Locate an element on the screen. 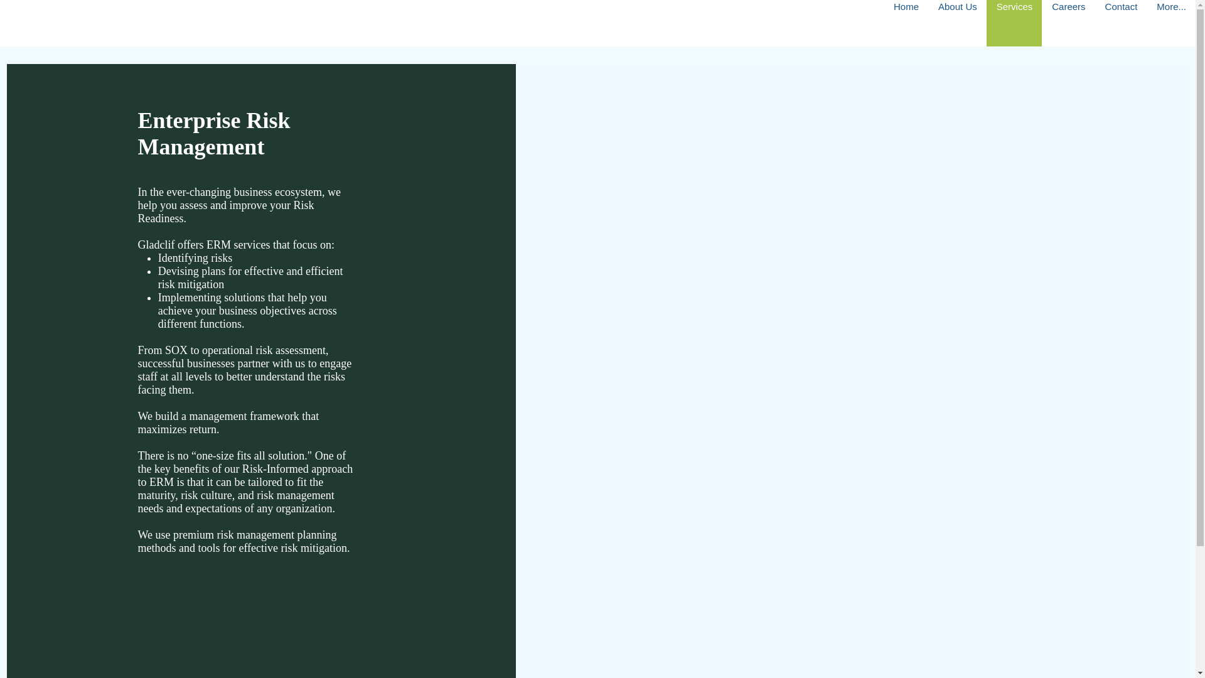  Biz cards logo - Square Gladclif with Tree.JPG is located at coordinates (314, 23).